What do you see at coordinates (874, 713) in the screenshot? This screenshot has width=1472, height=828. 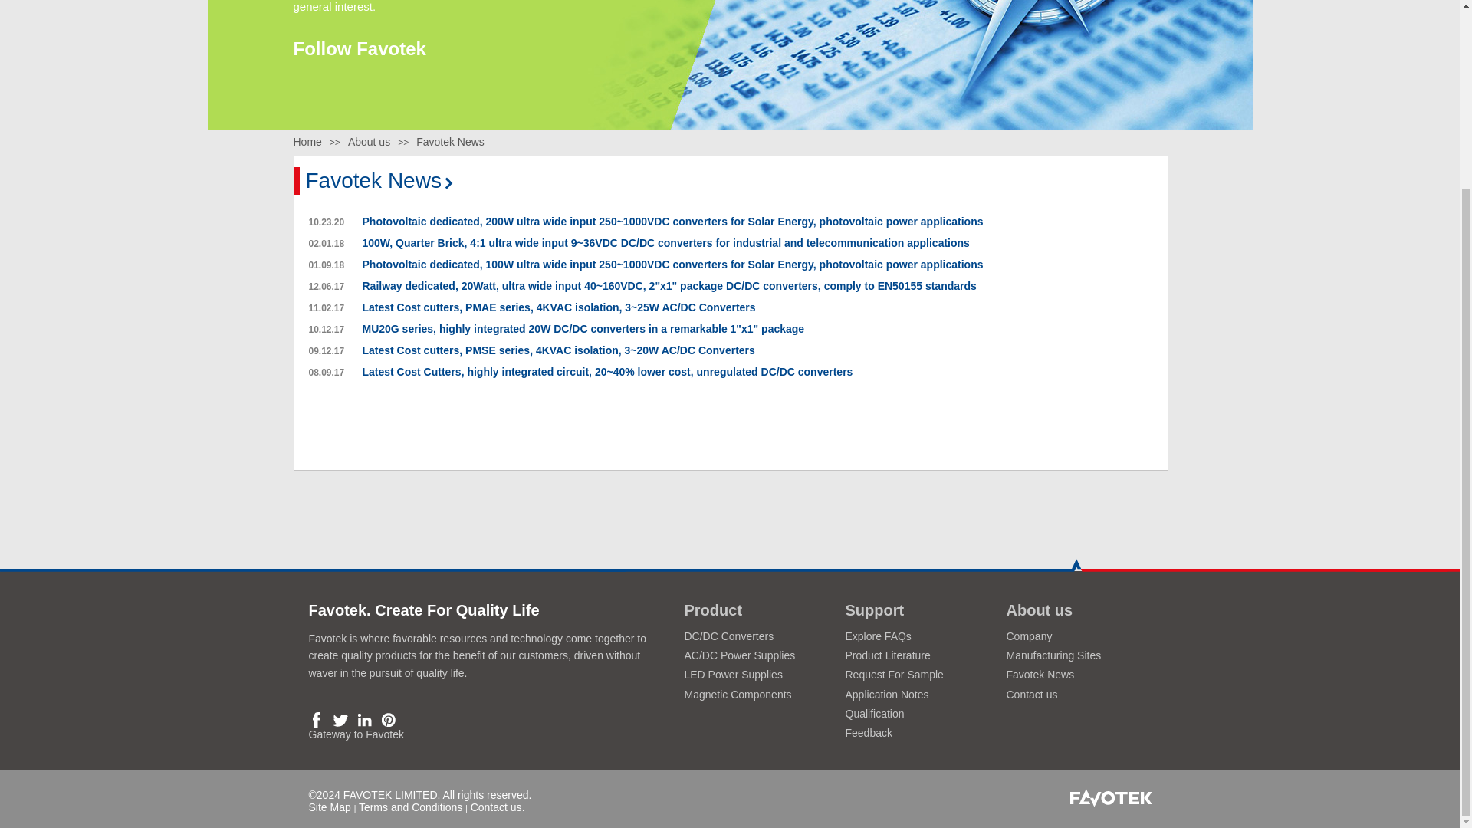 I see `Qualification` at bounding box center [874, 713].